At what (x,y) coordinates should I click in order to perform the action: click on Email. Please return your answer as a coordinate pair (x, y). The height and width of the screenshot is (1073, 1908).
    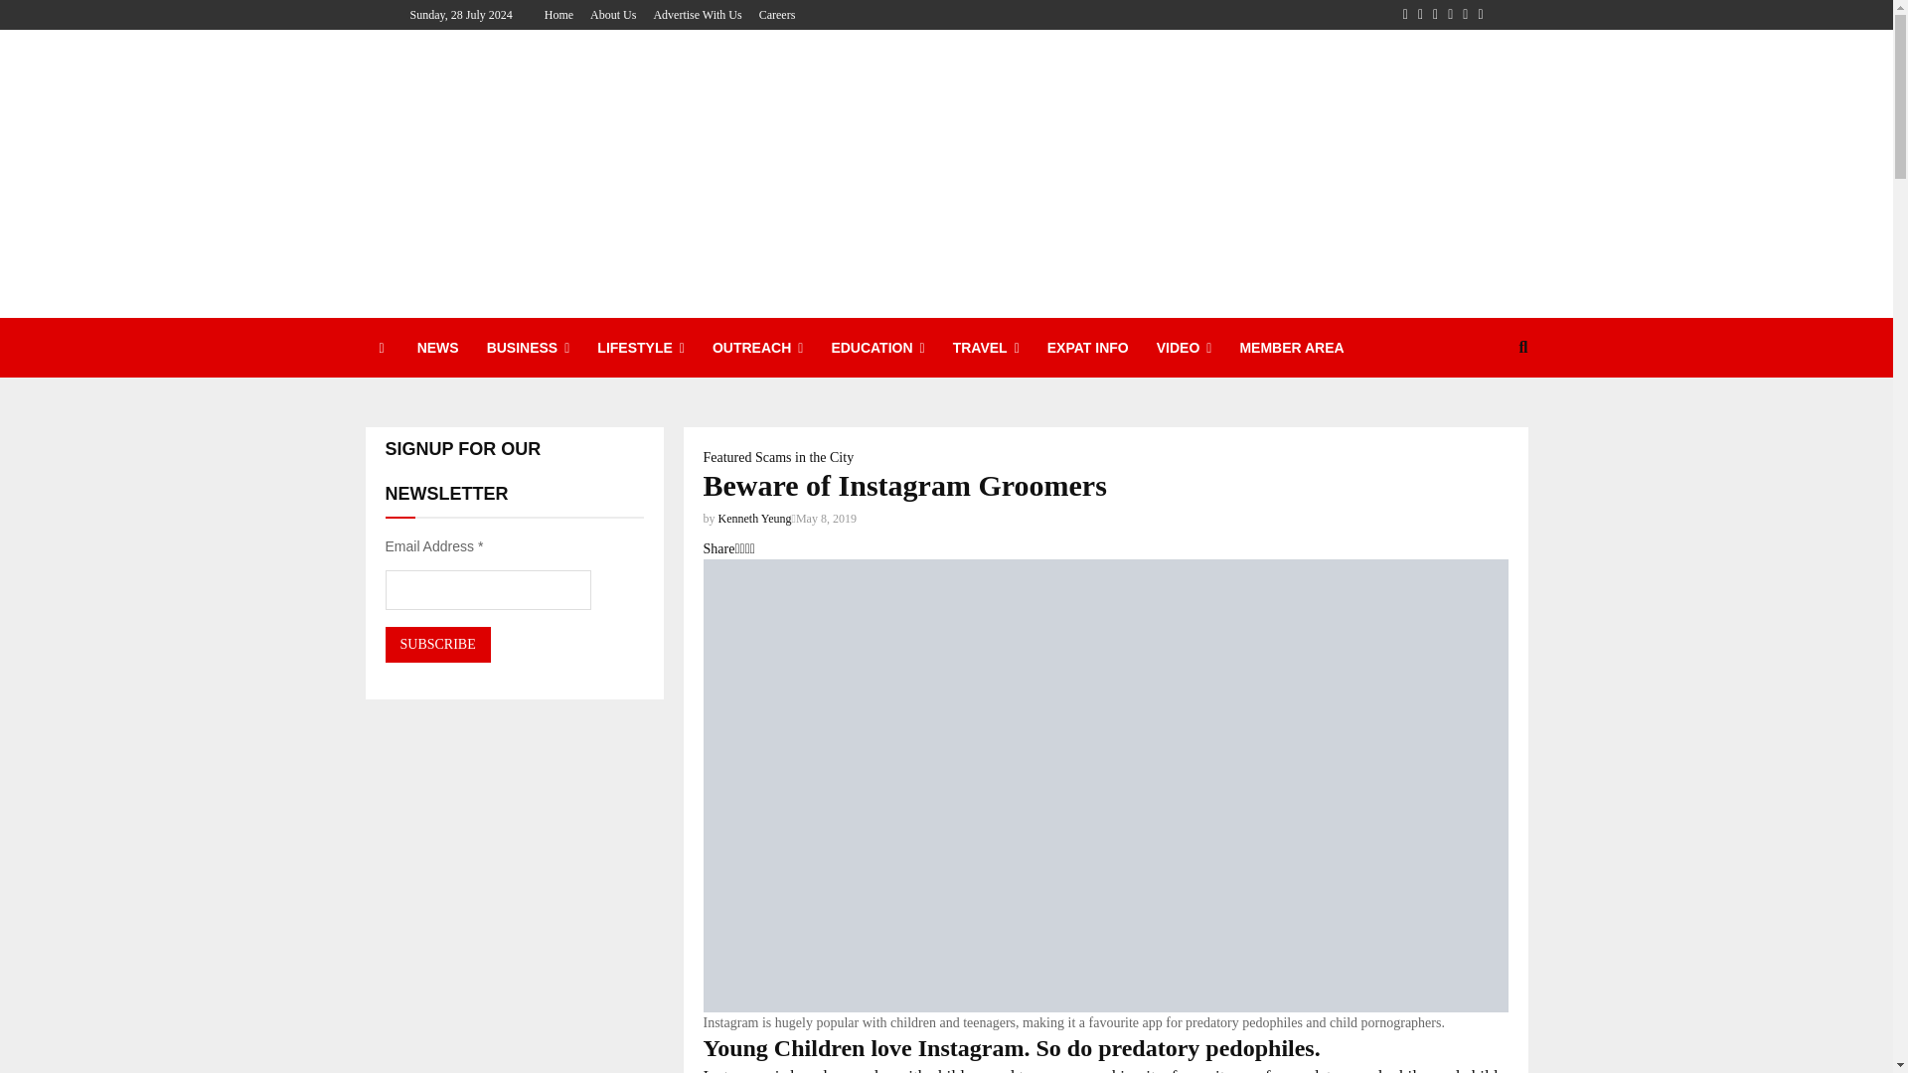
    Looking at the image, I should click on (1479, 15).